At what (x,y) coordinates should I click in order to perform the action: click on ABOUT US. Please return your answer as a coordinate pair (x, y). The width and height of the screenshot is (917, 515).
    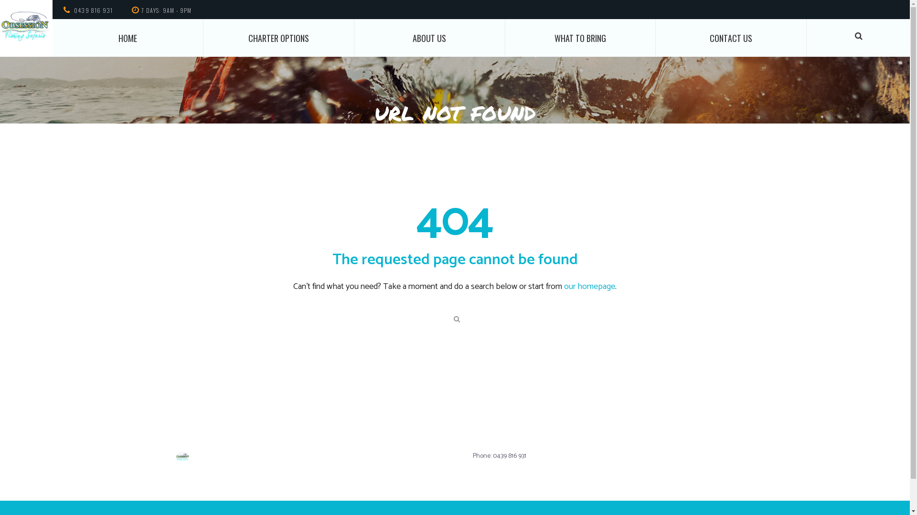
    Looking at the image, I should click on (430, 38).